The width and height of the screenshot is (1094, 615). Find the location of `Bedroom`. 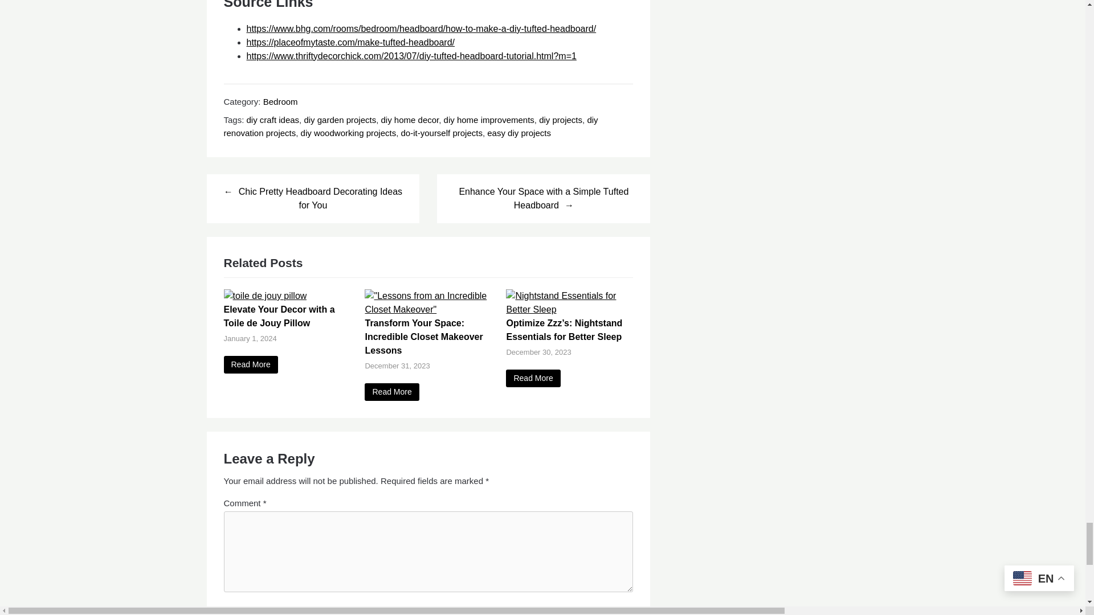

Bedroom is located at coordinates (280, 101).